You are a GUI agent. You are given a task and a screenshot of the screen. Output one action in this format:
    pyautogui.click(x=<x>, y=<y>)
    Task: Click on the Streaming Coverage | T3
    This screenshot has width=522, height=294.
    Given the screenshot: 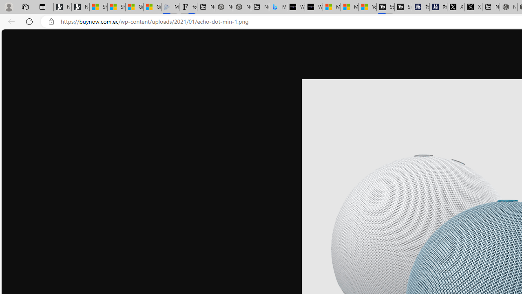 What is the action you would take?
    pyautogui.click(x=385, y=7)
    